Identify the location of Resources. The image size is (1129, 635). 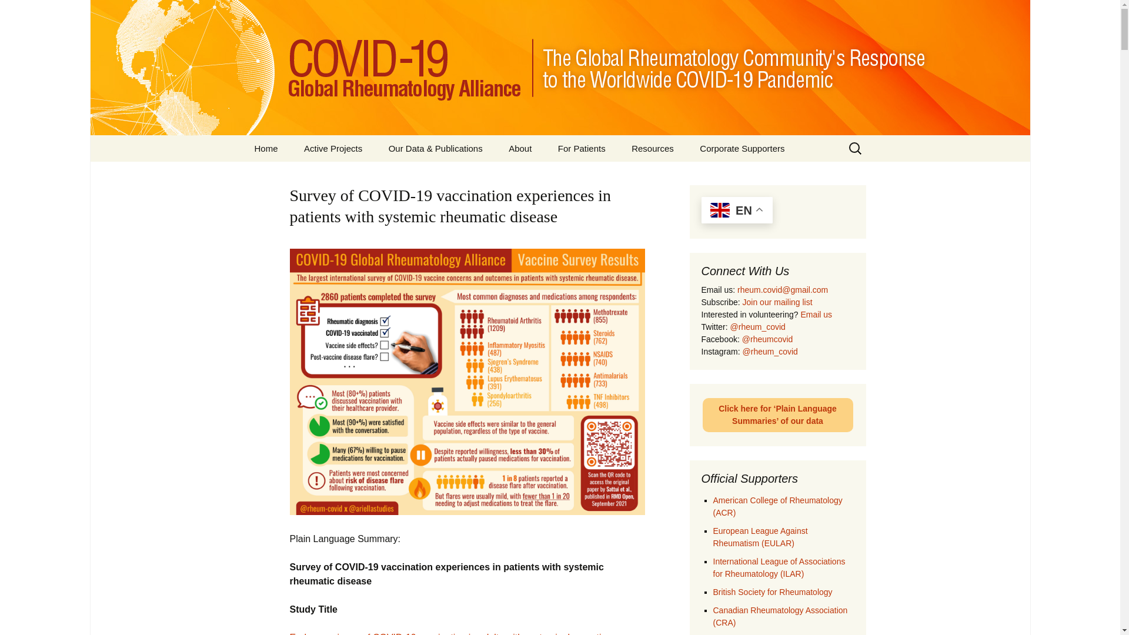
(653, 148).